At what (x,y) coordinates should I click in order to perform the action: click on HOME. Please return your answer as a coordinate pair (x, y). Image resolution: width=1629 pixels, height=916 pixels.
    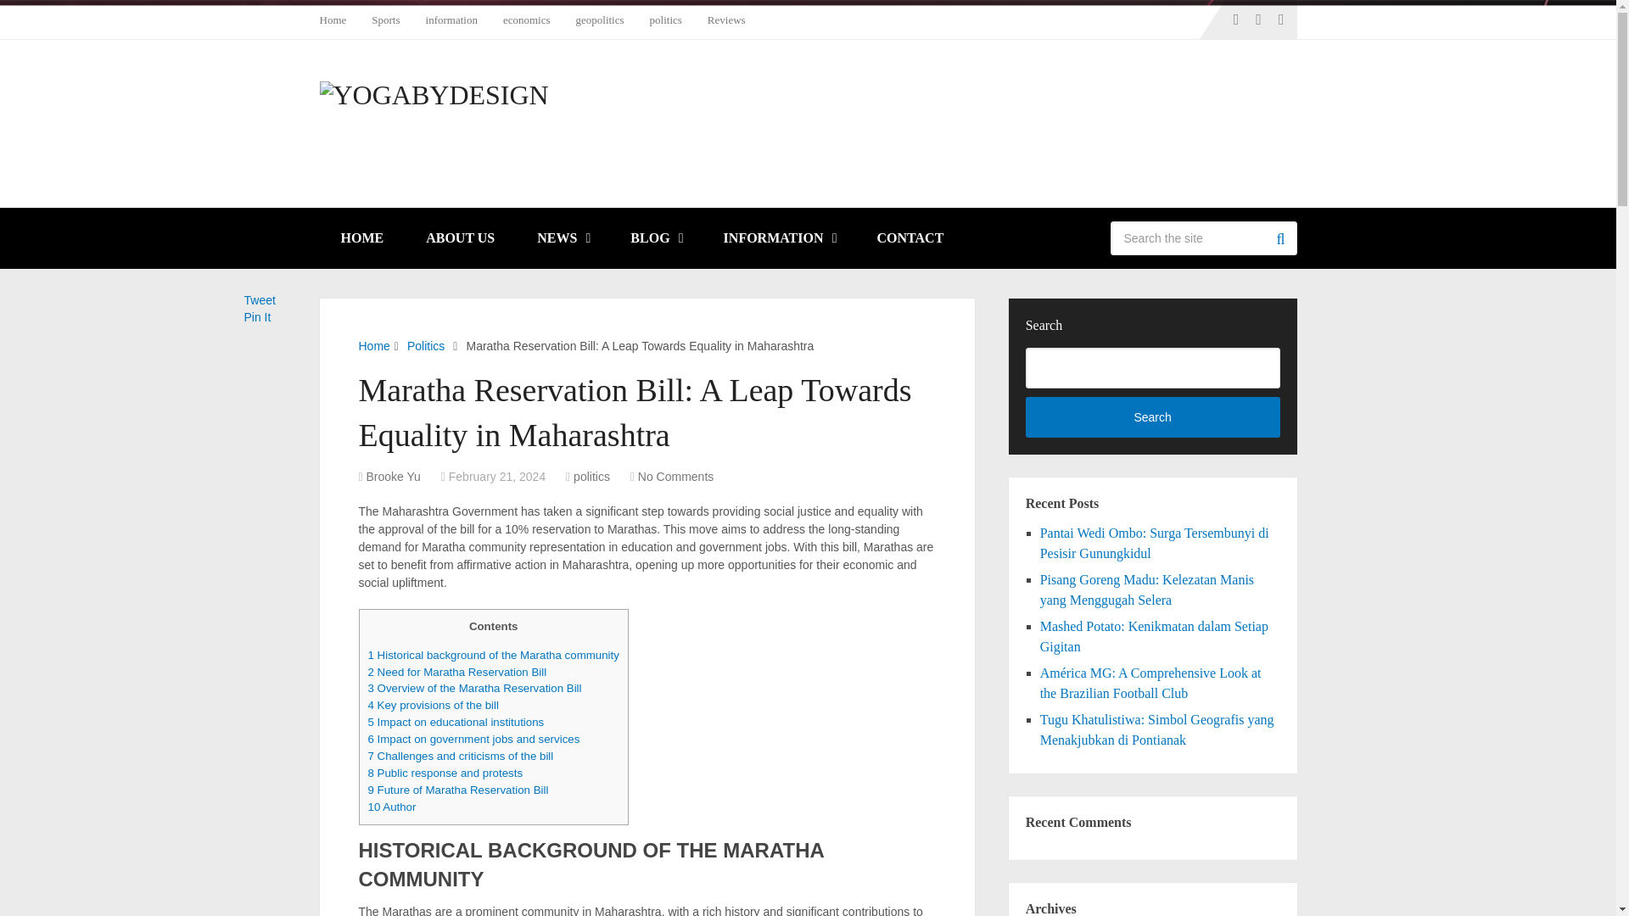
    Looking at the image, I should click on (361, 238).